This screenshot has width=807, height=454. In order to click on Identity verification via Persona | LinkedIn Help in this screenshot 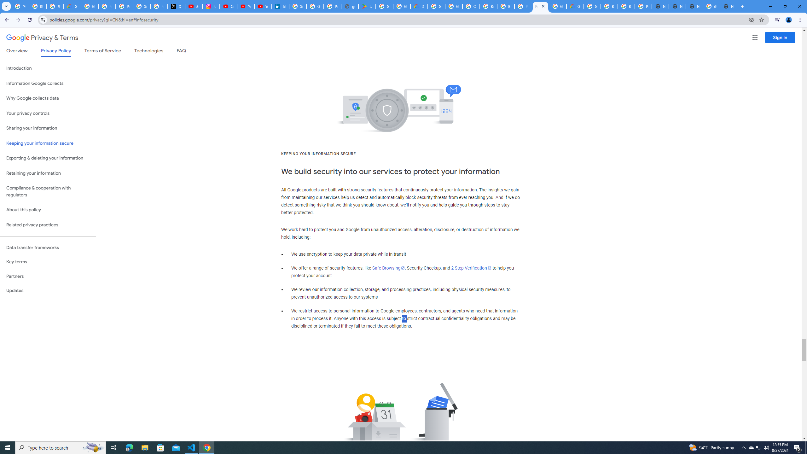, I will do `click(280, 6)`.